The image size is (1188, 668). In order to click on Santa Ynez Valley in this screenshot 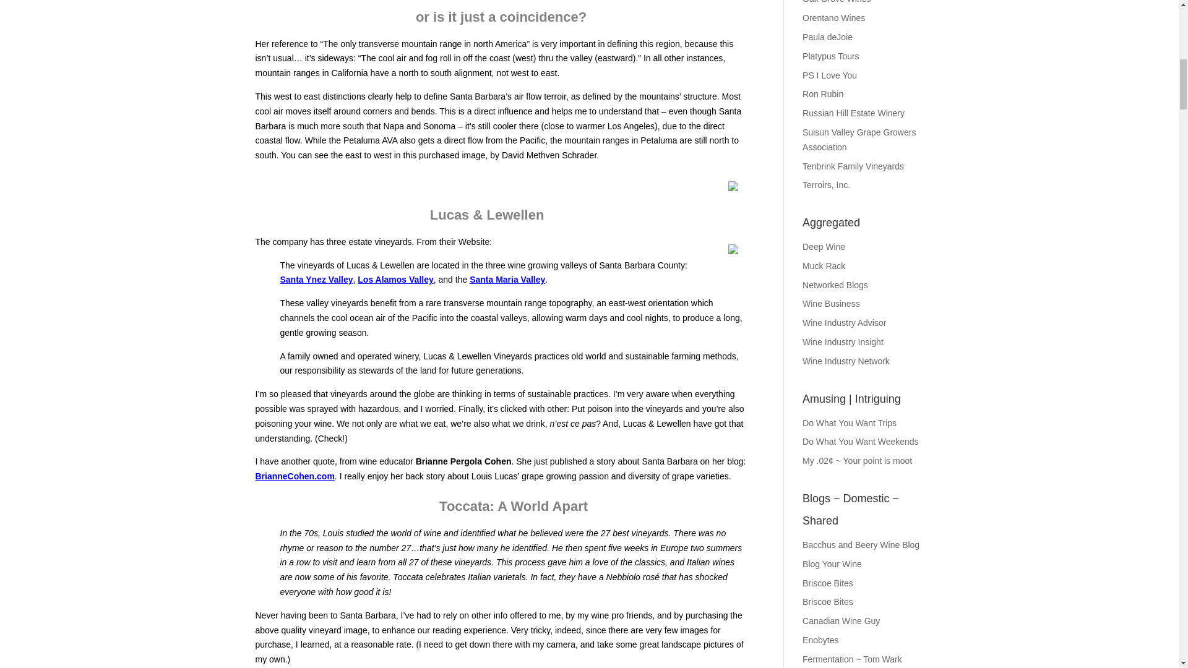, I will do `click(316, 280)`.